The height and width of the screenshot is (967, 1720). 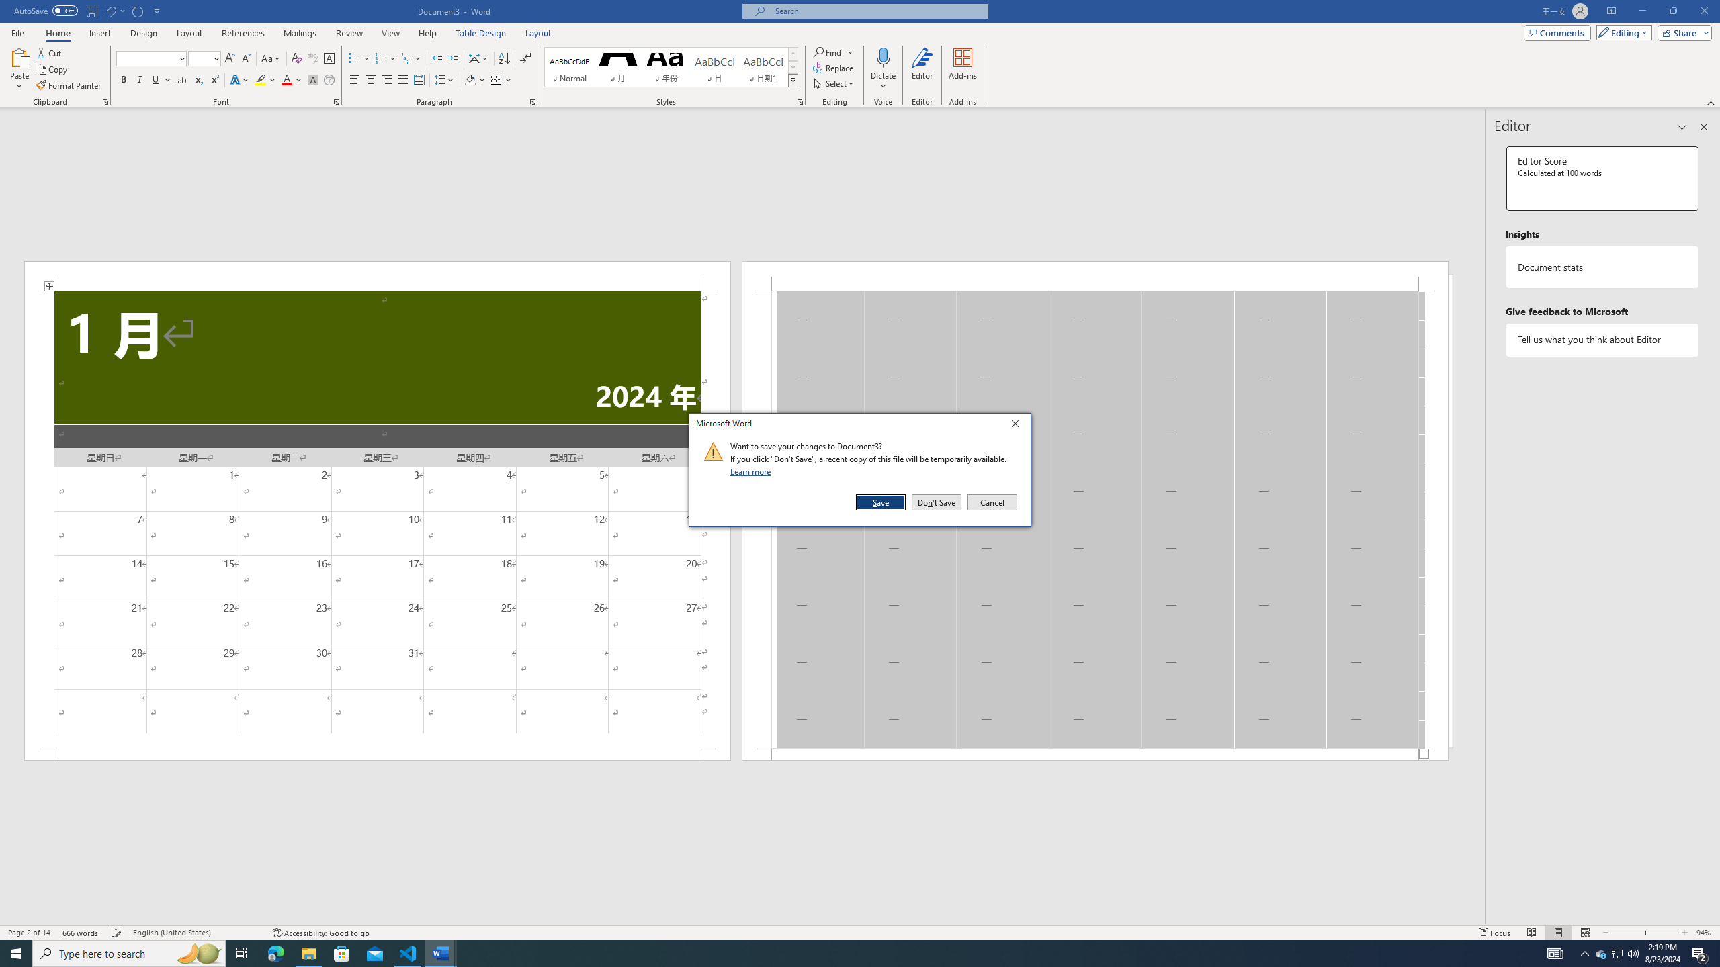 I want to click on Restore Down, so click(x=1673, y=11).